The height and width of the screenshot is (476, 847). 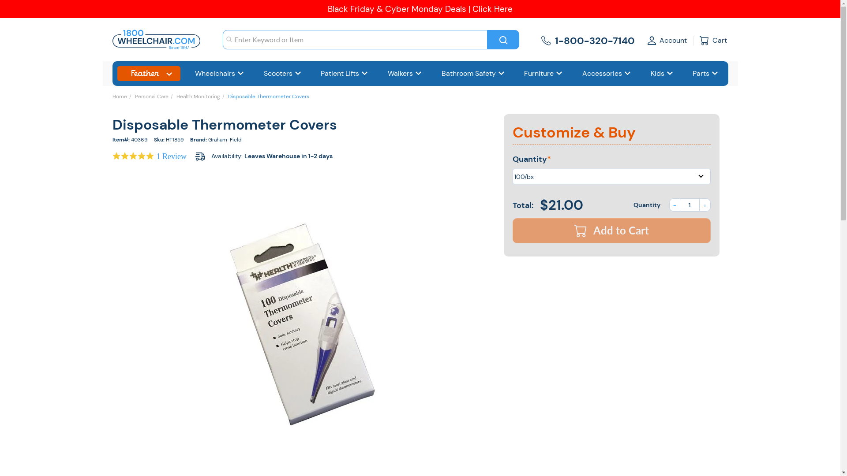 What do you see at coordinates (283, 74) in the screenshot?
I see `Scooters` at bounding box center [283, 74].